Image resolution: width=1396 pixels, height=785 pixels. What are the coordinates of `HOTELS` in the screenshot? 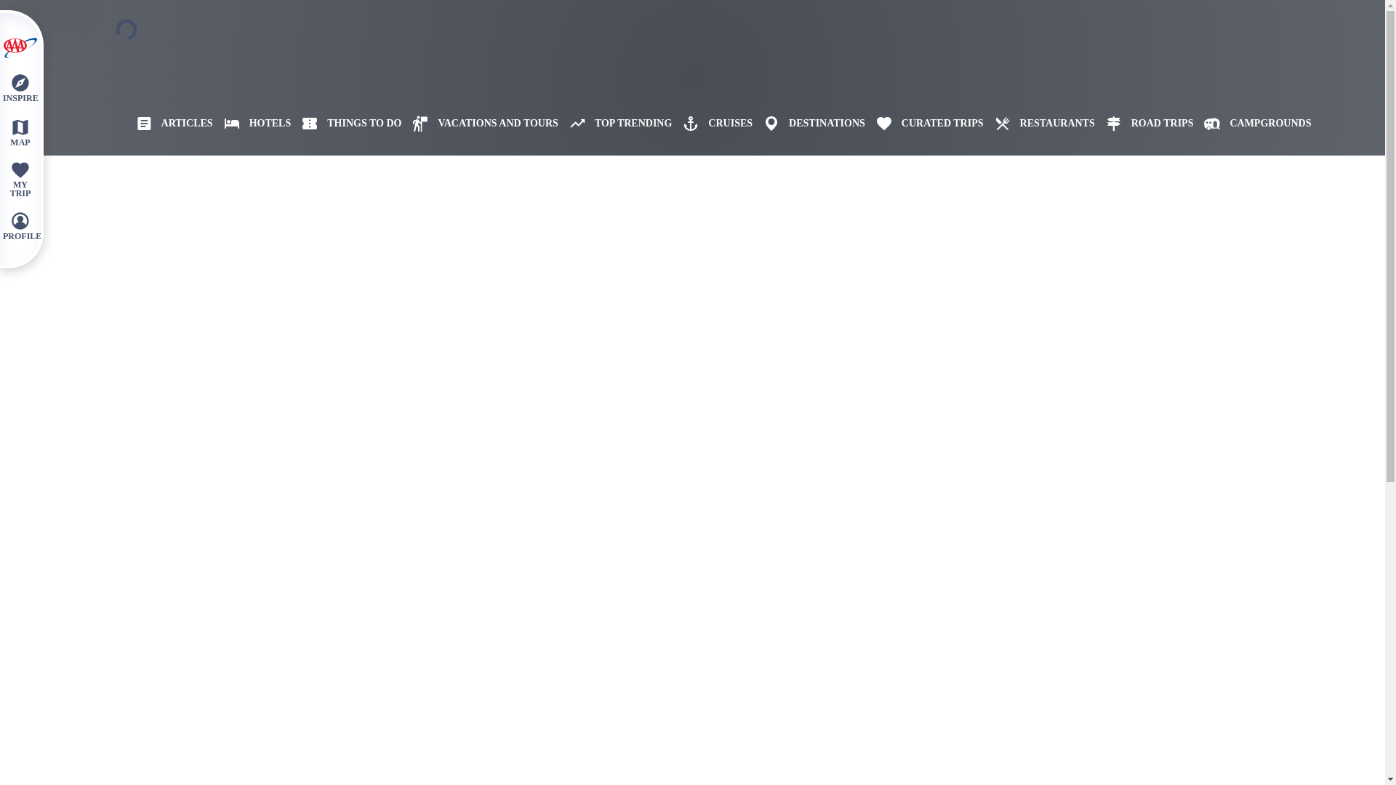 It's located at (252, 124).